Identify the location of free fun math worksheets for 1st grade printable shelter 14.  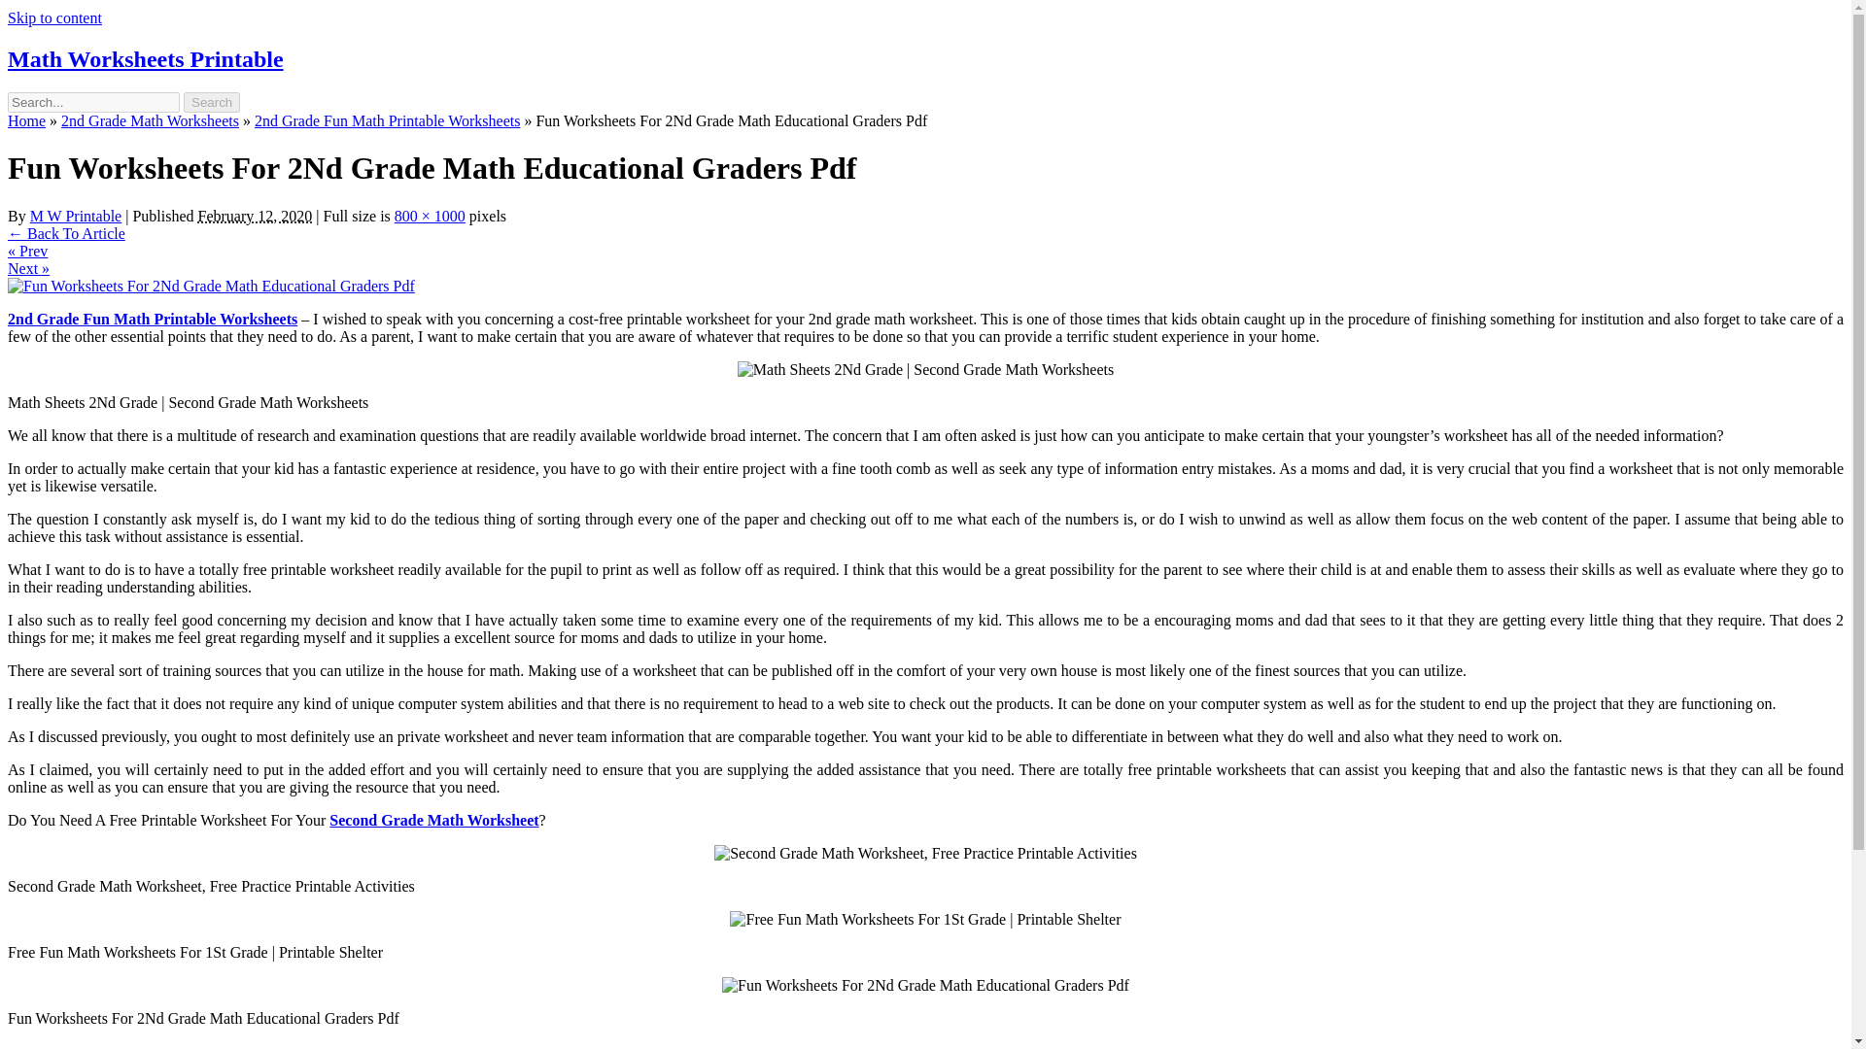
(925, 919).